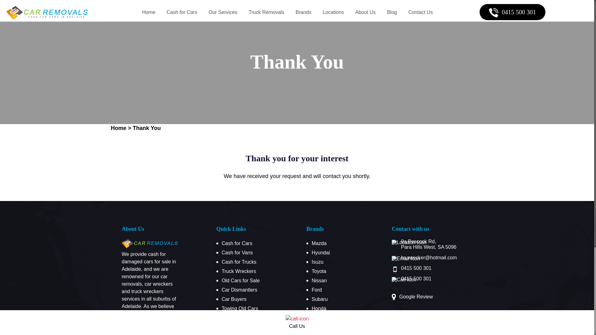  What do you see at coordinates (318, 262) in the screenshot?
I see `Isuzu` at bounding box center [318, 262].